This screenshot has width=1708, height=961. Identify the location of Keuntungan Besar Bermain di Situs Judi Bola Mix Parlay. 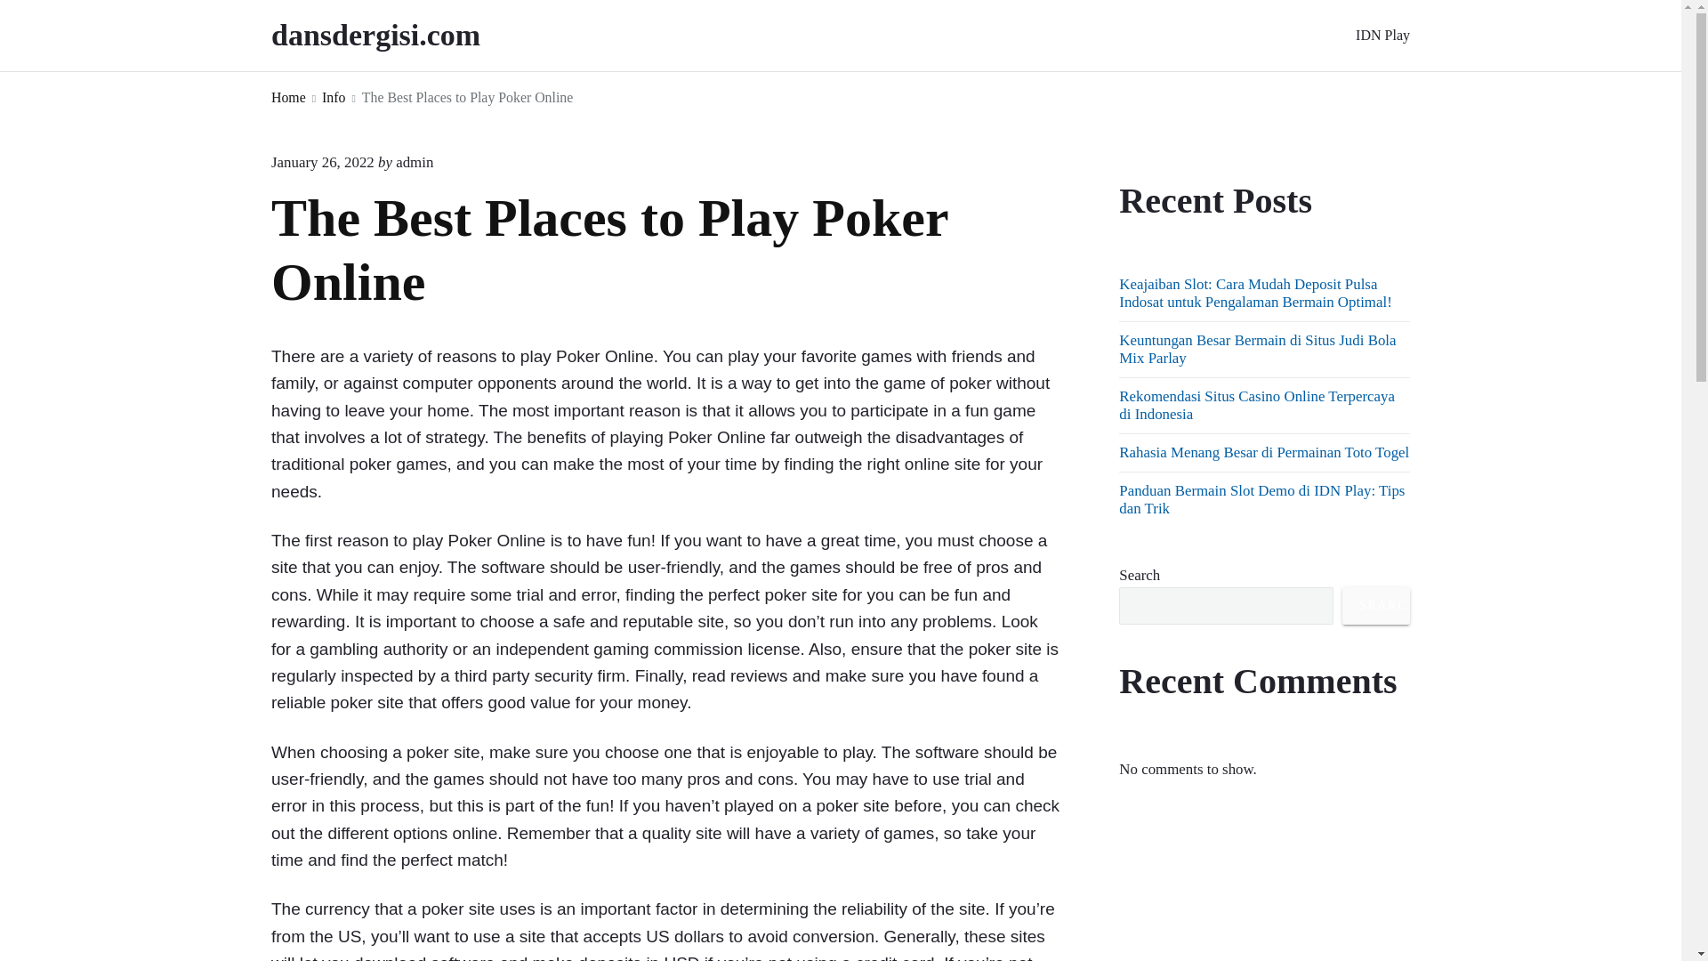
(1256, 349).